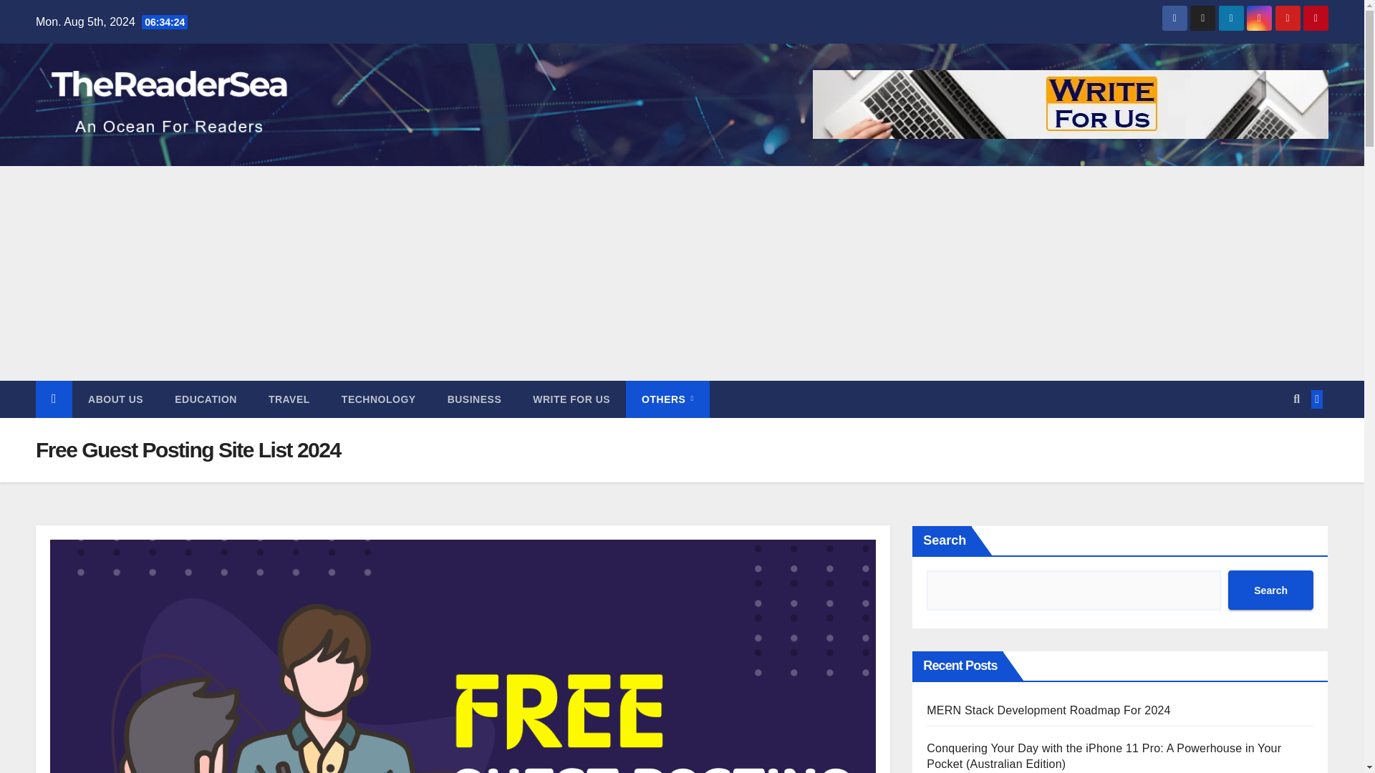 Image resolution: width=1375 pixels, height=773 pixels. What do you see at coordinates (1048, 710) in the screenshot?
I see `MERN Stack Development Roadmap For 2024` at bounding box center [1048, 710].